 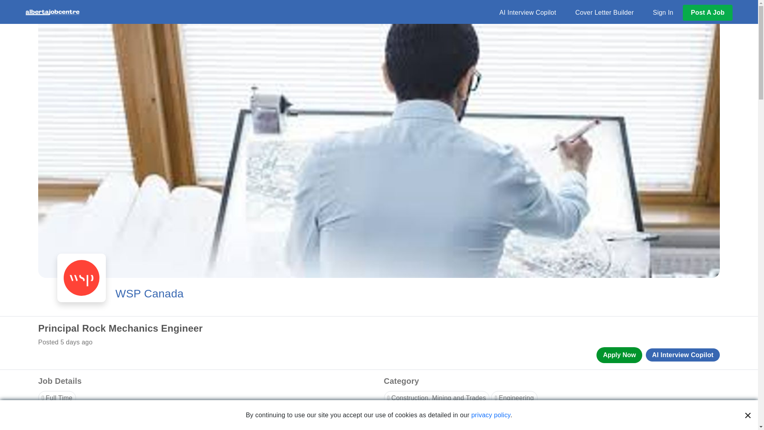 I want to click on AI Interview Copilot, so click(x=682, y=355).